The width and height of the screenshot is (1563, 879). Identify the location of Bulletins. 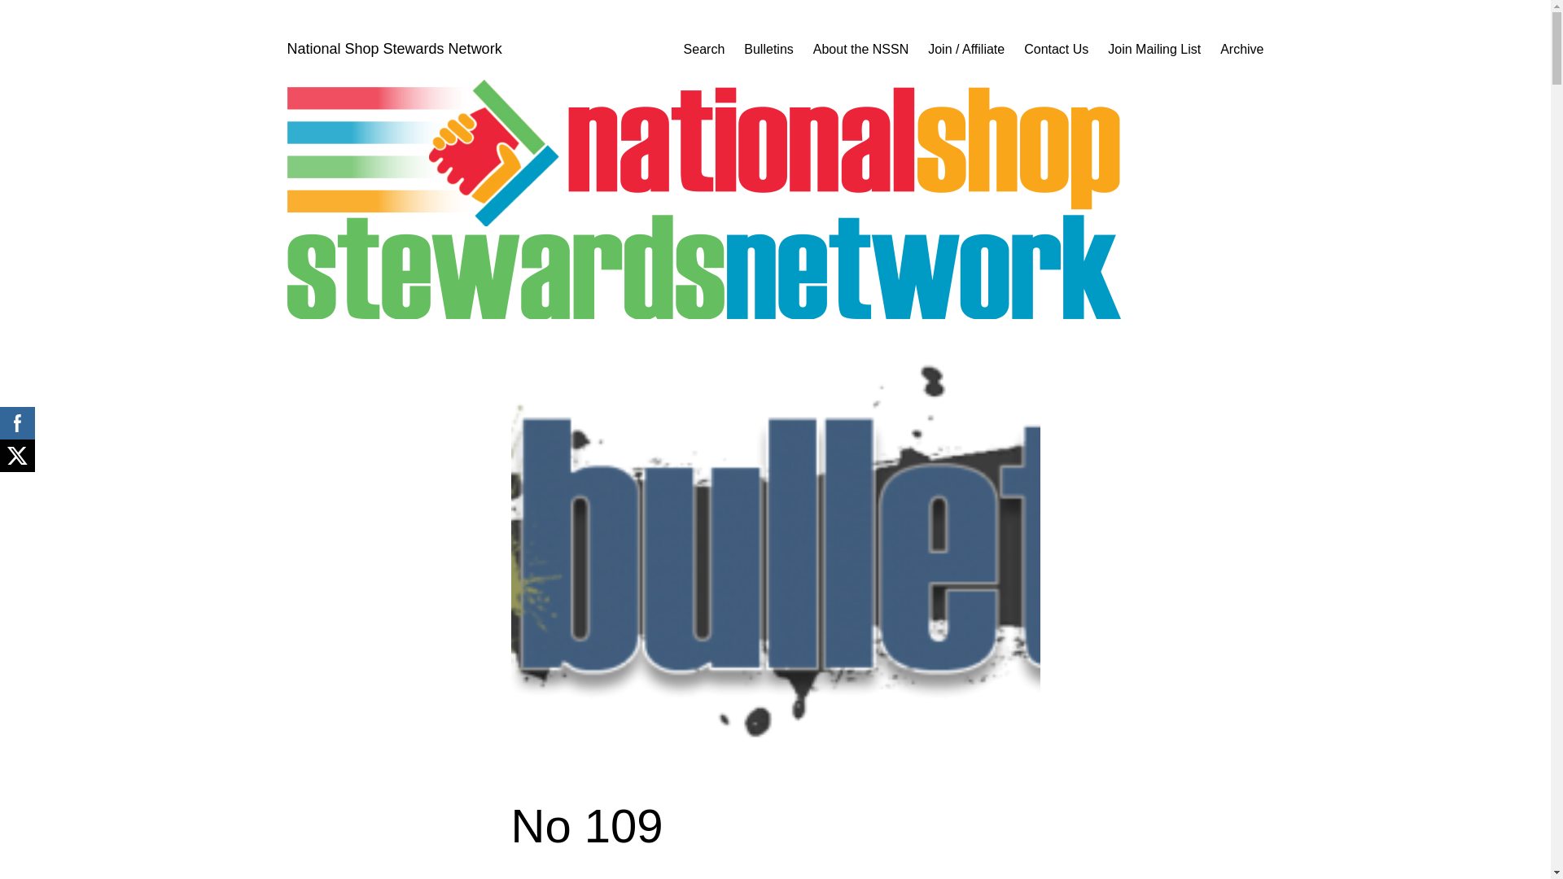
(768, 49).